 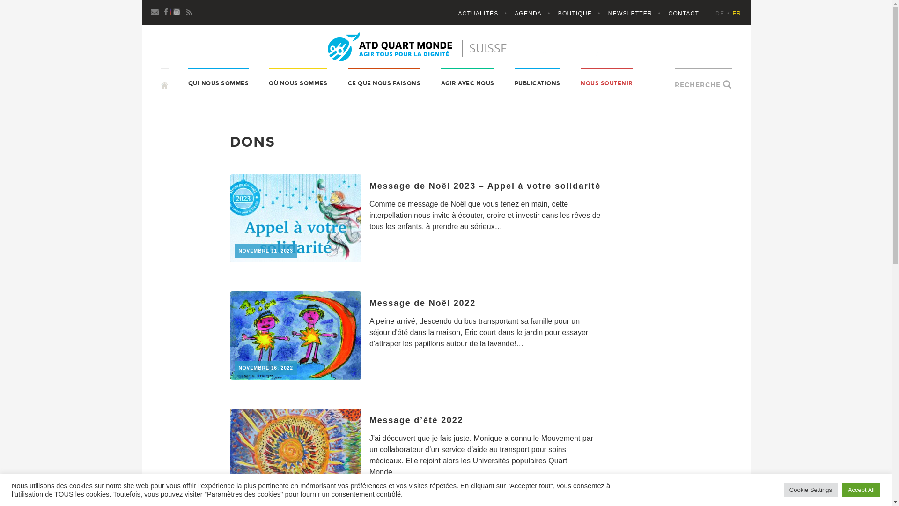 I want to click on ATD HOME, so click(x=185, y=84).